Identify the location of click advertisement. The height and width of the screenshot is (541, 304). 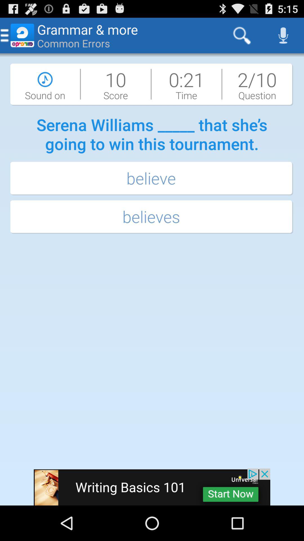
(152, 487).